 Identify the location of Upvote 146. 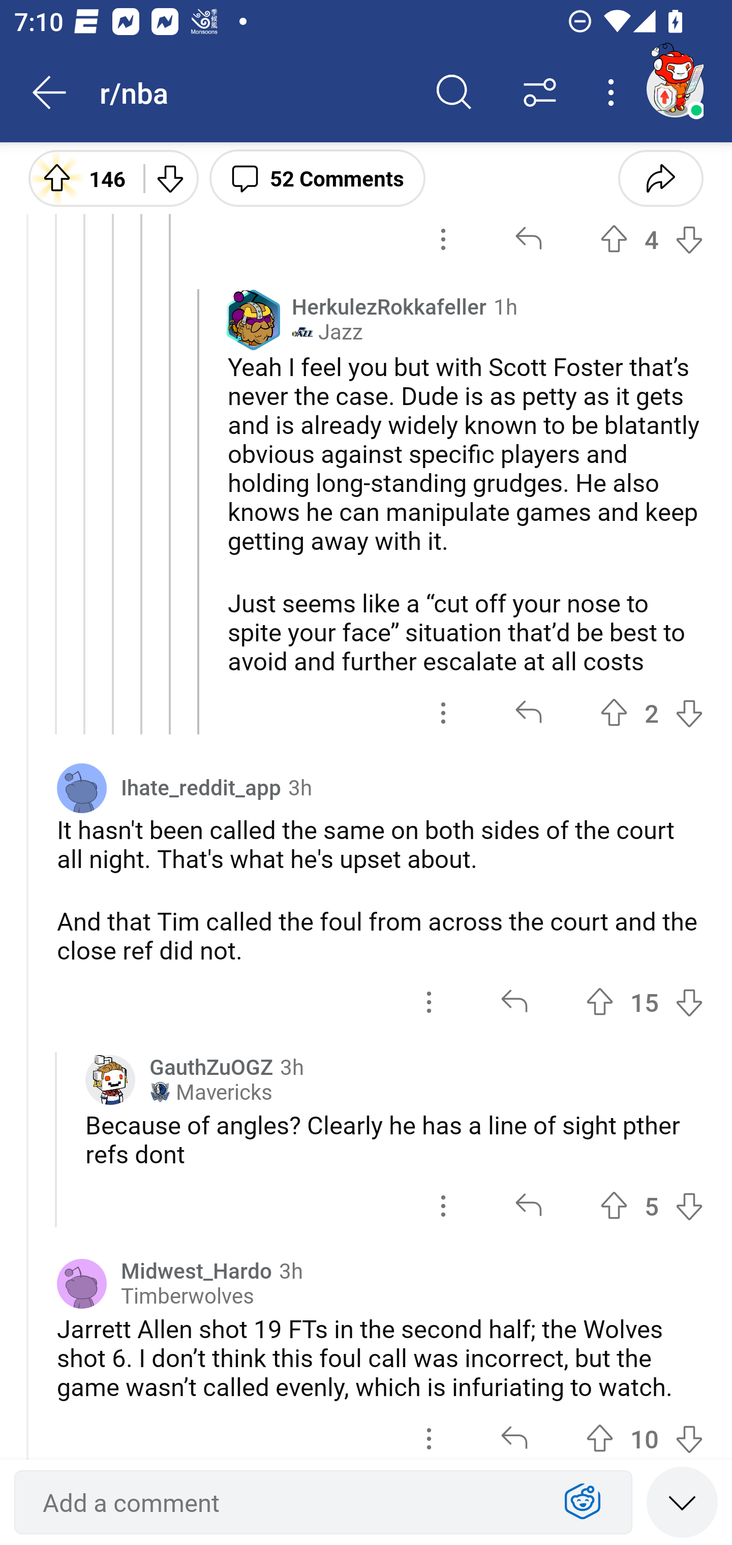
(79, 177).